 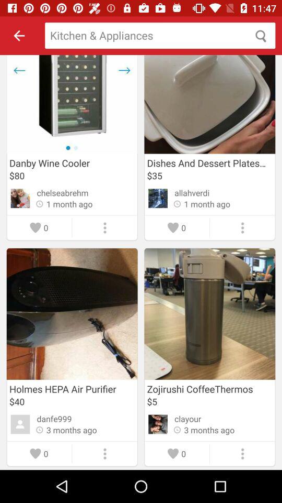 What do you see at coordinates (192, 193) in the screenshot?
I see `turn on item below the $35 item` at bounding box center [192, 193].